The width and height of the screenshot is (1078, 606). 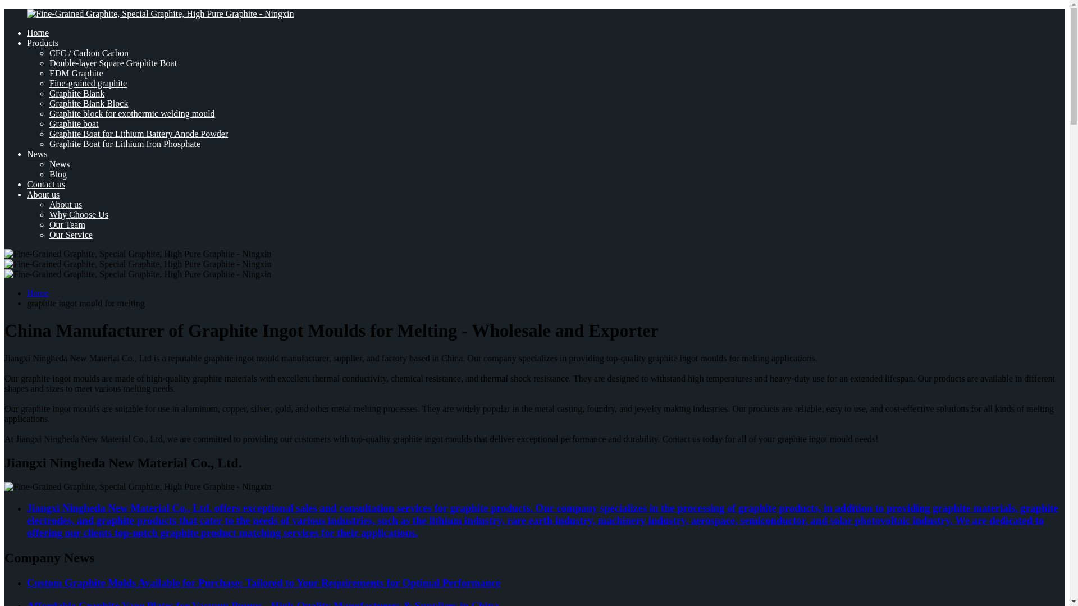 I want to click on Home, so click(x=38, y=33).